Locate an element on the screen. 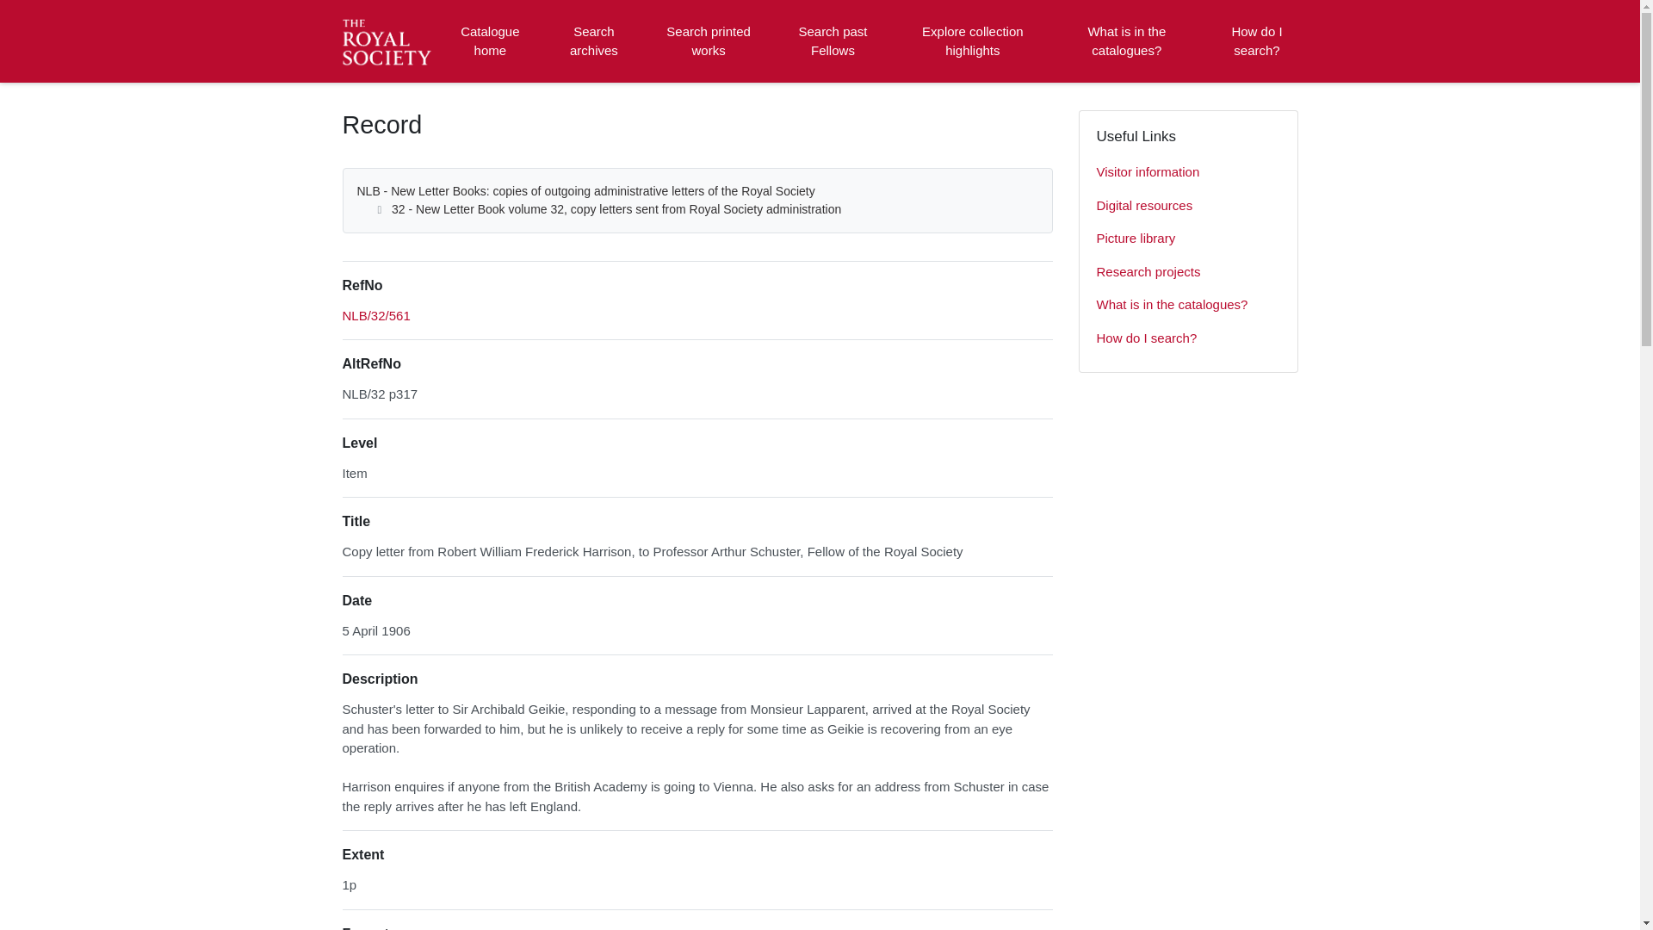  Search past Fellows is located at coordinates (832, 41).